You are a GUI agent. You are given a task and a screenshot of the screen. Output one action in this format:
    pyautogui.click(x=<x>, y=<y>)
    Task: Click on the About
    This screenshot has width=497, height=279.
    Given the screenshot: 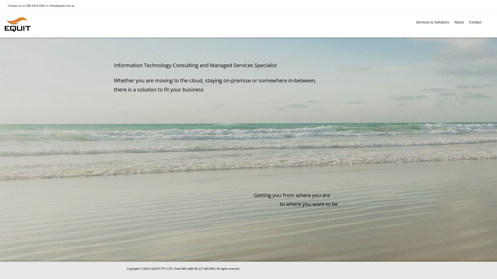 What is the action you would take?
    pyautogui.click(x=459, y=22)
    